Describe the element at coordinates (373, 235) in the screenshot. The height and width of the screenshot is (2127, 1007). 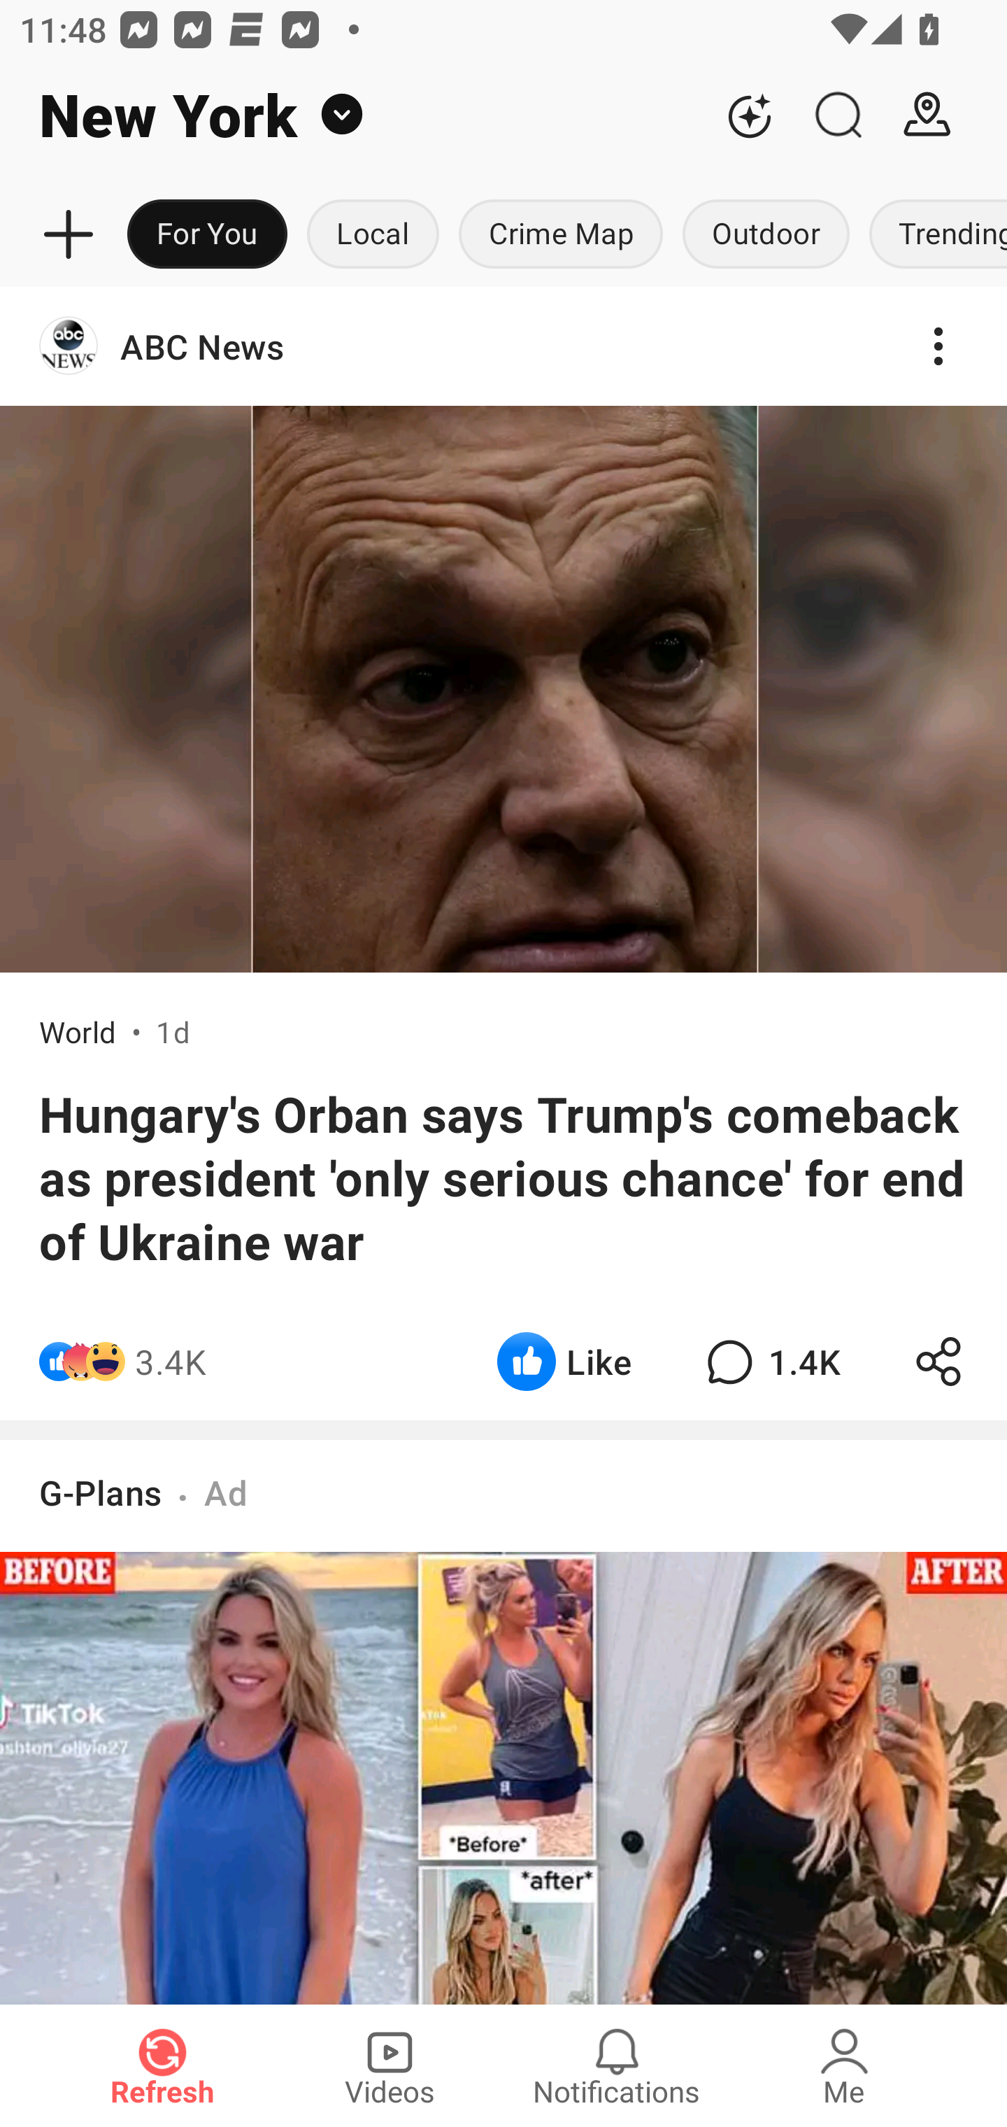
I see `Local` at that location.